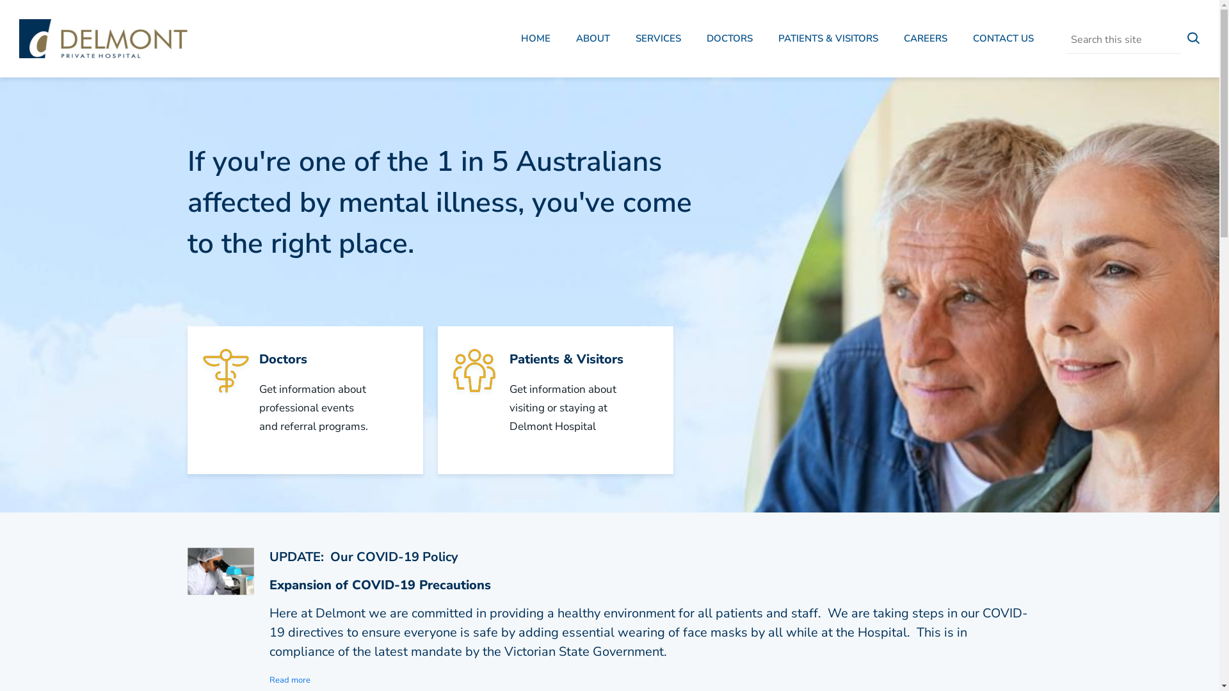 The width and height of the screenshot is (1229, 691). What do you see at coordinates (658, 40) in the screenshot?
I see `SERVICES` at bounding box center [658, 40].